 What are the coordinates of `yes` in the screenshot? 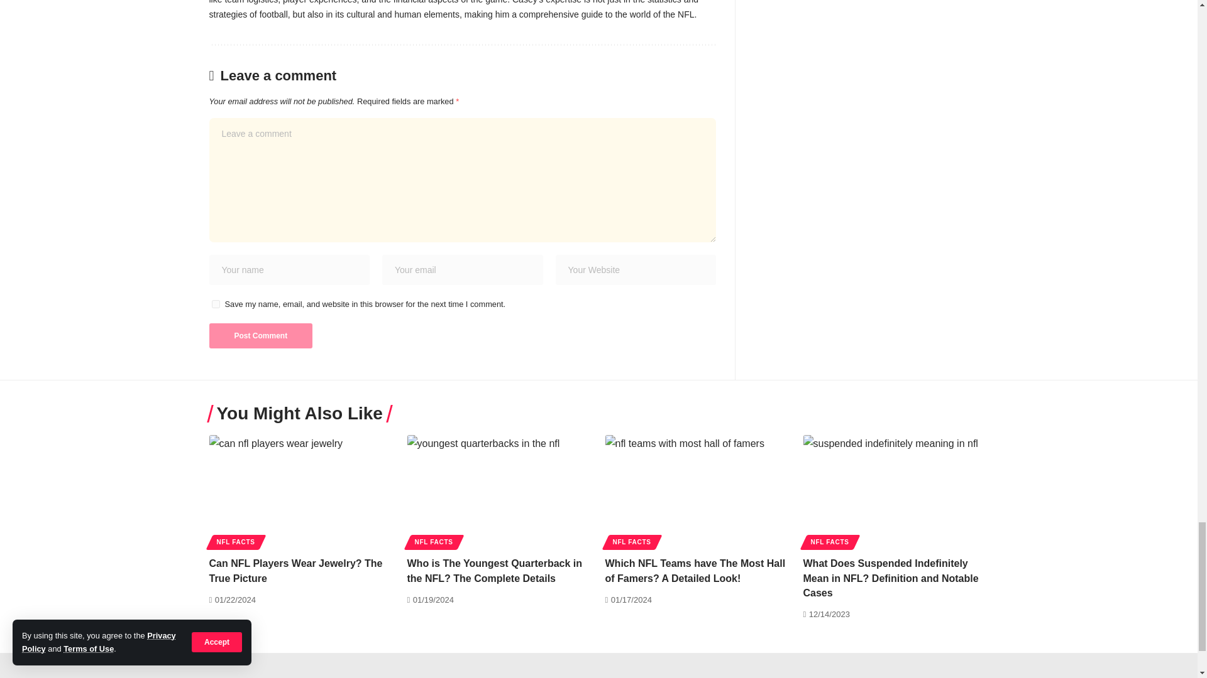 It's located at (215, 304).